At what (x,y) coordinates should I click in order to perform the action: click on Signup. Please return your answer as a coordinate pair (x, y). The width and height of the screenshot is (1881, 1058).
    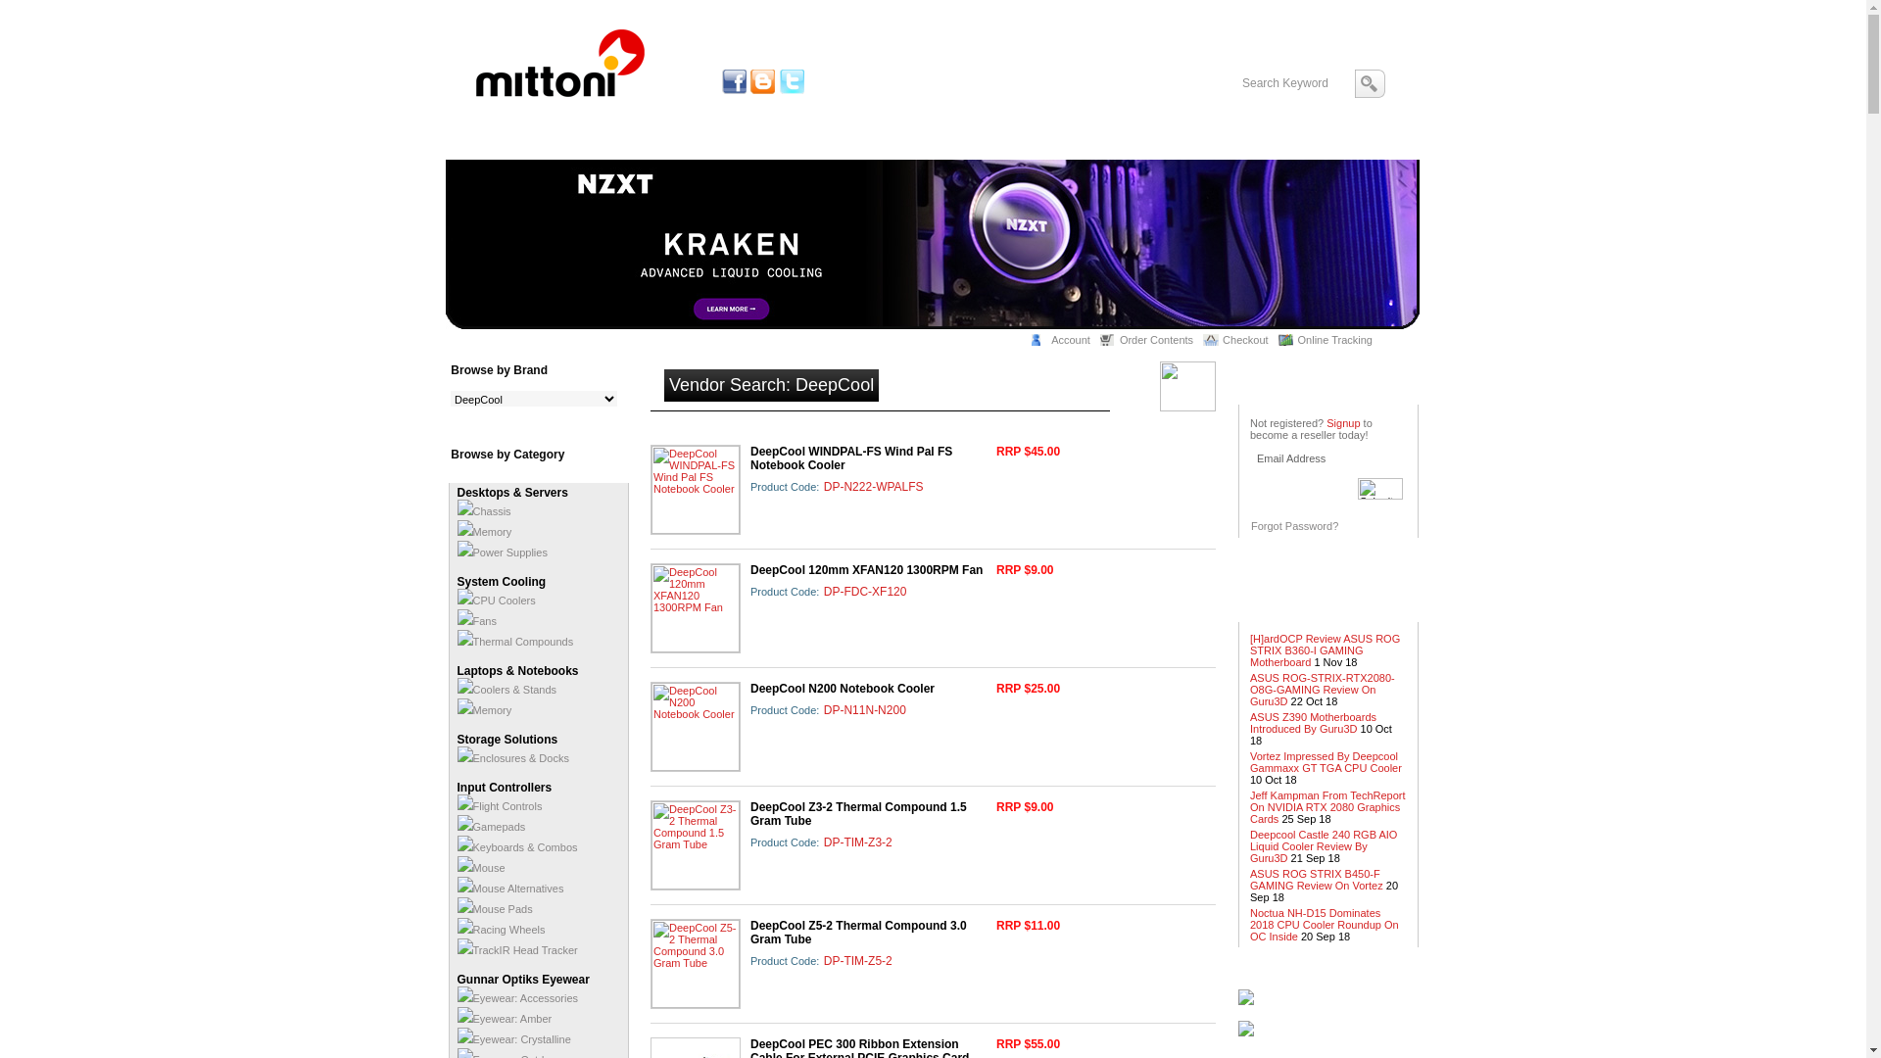
    Looking at the image, I should click on (1343, 423).